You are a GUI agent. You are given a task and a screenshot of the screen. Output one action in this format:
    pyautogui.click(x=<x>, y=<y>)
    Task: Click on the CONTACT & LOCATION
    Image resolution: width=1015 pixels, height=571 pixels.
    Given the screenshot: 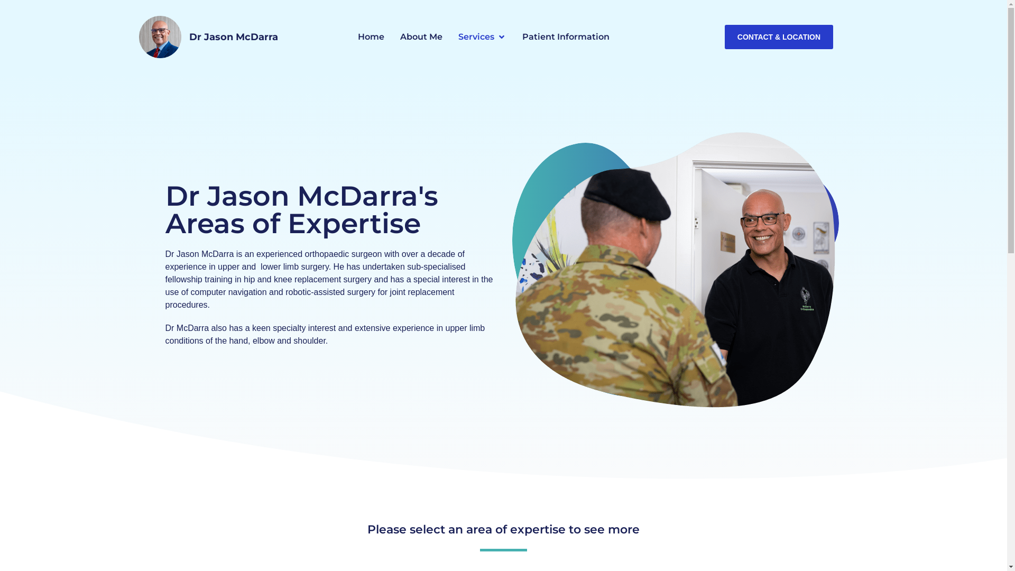 What is the action you would take?
    pyautogui.click(x=779, y=37)
    